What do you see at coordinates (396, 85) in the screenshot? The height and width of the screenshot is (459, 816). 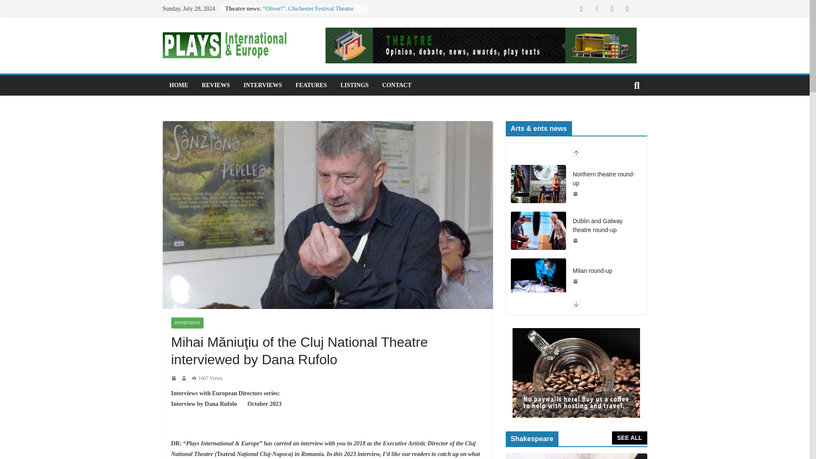 I see `CONTACT` at bounding box center [396, 85].